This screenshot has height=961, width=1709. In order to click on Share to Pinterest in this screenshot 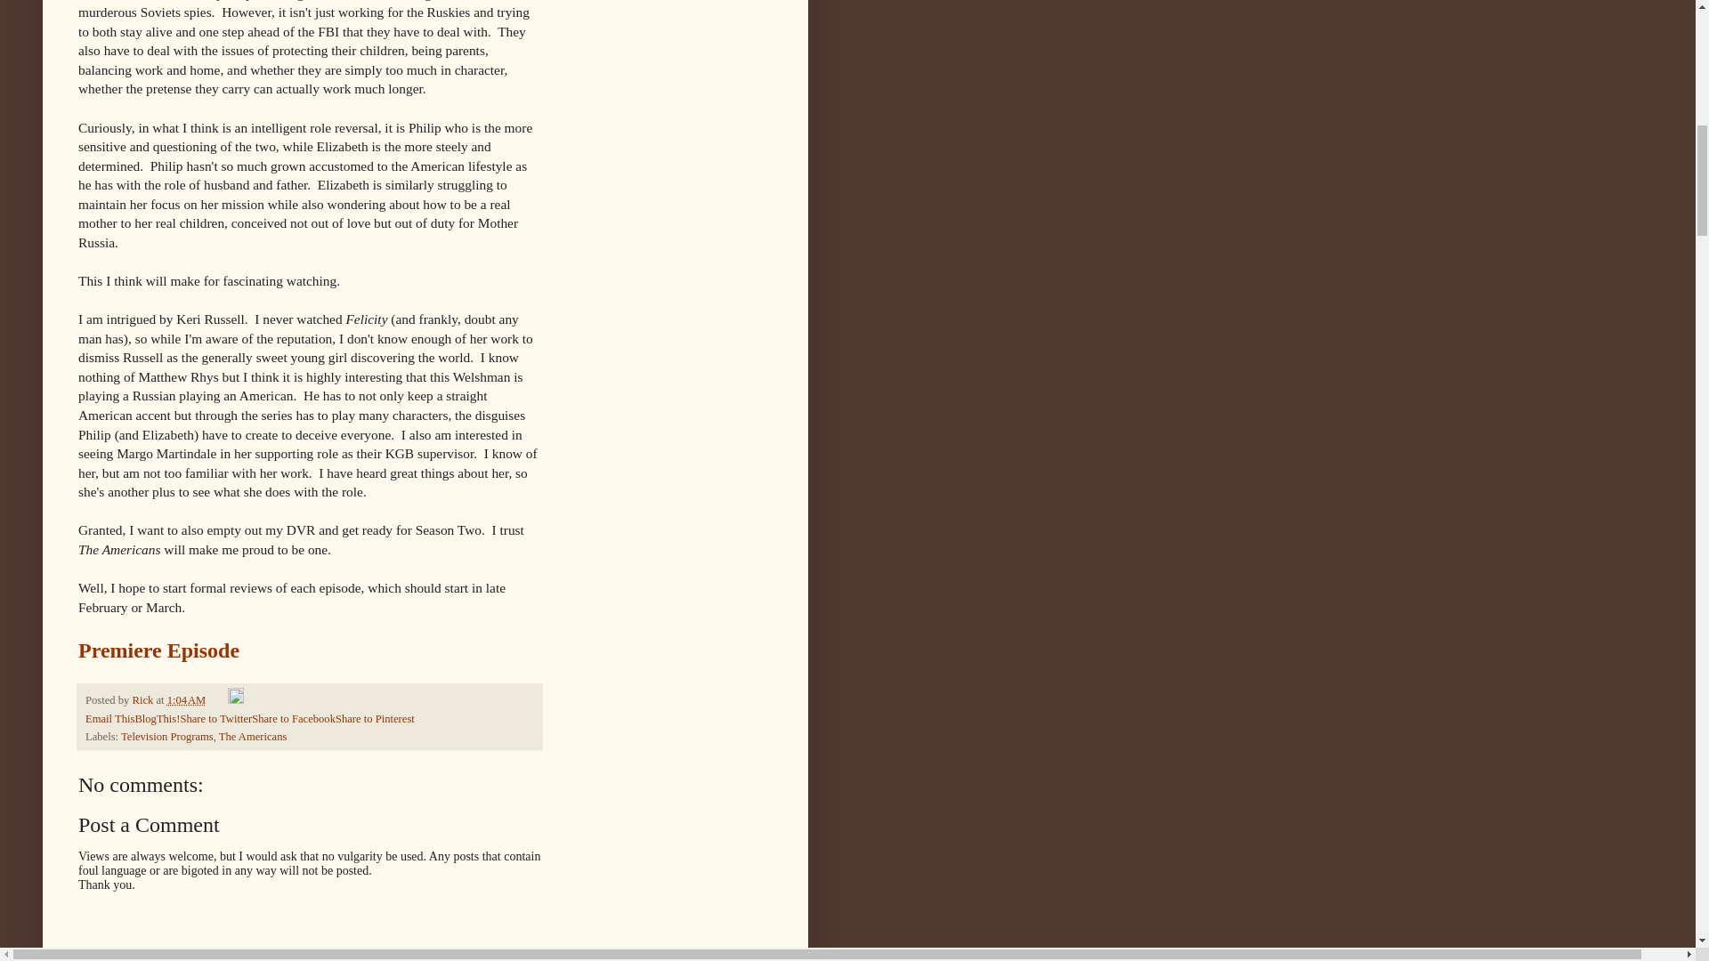, I will do `click(375, 718)`.